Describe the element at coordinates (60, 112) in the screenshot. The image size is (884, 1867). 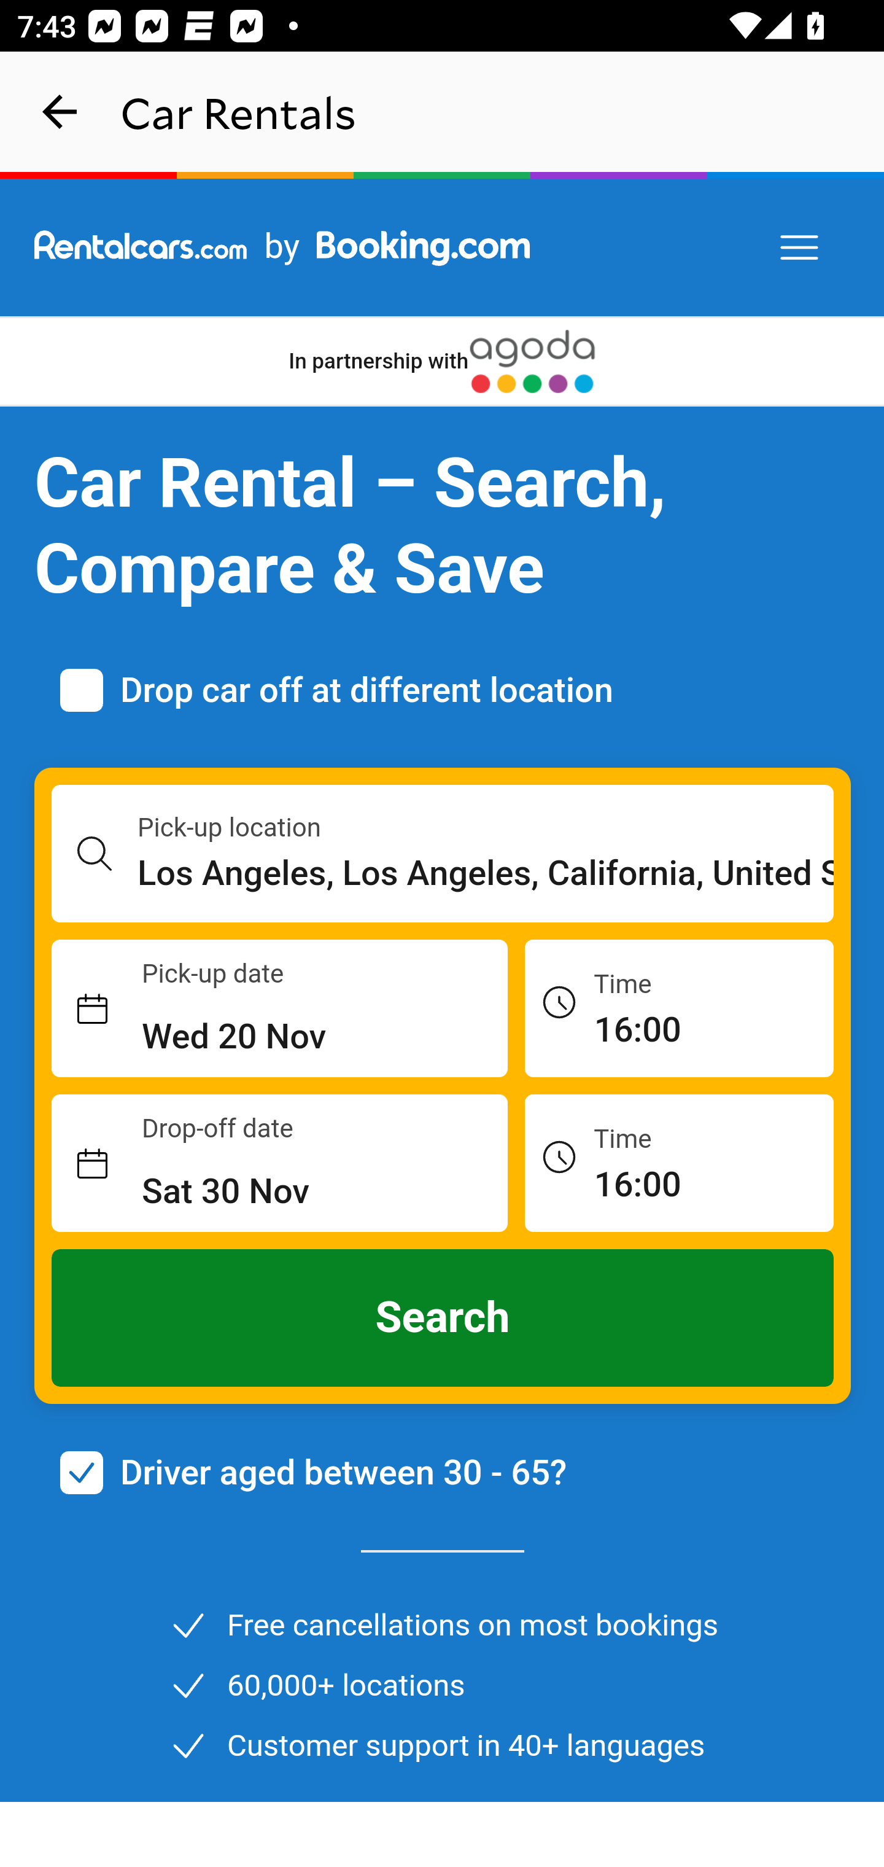
I see `navigation_button` at that location.